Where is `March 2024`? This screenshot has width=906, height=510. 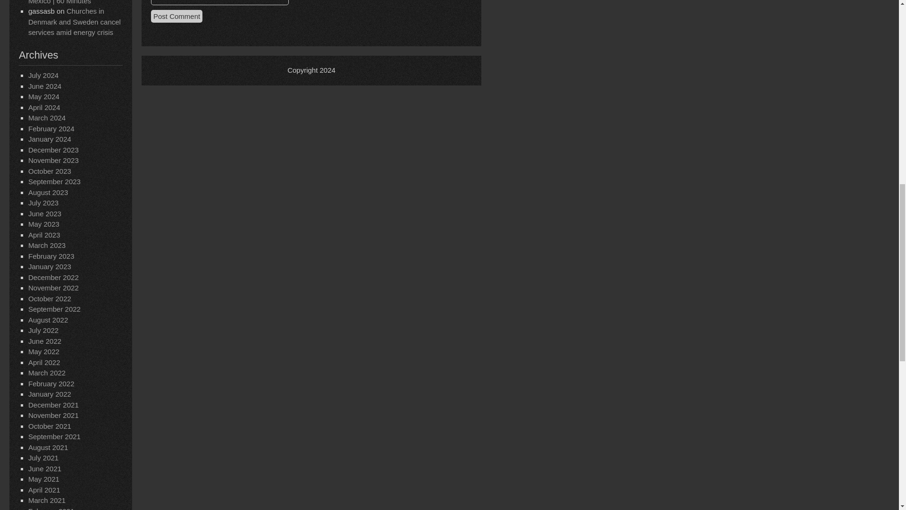 March 2024 is located at coordinates (46, 118).